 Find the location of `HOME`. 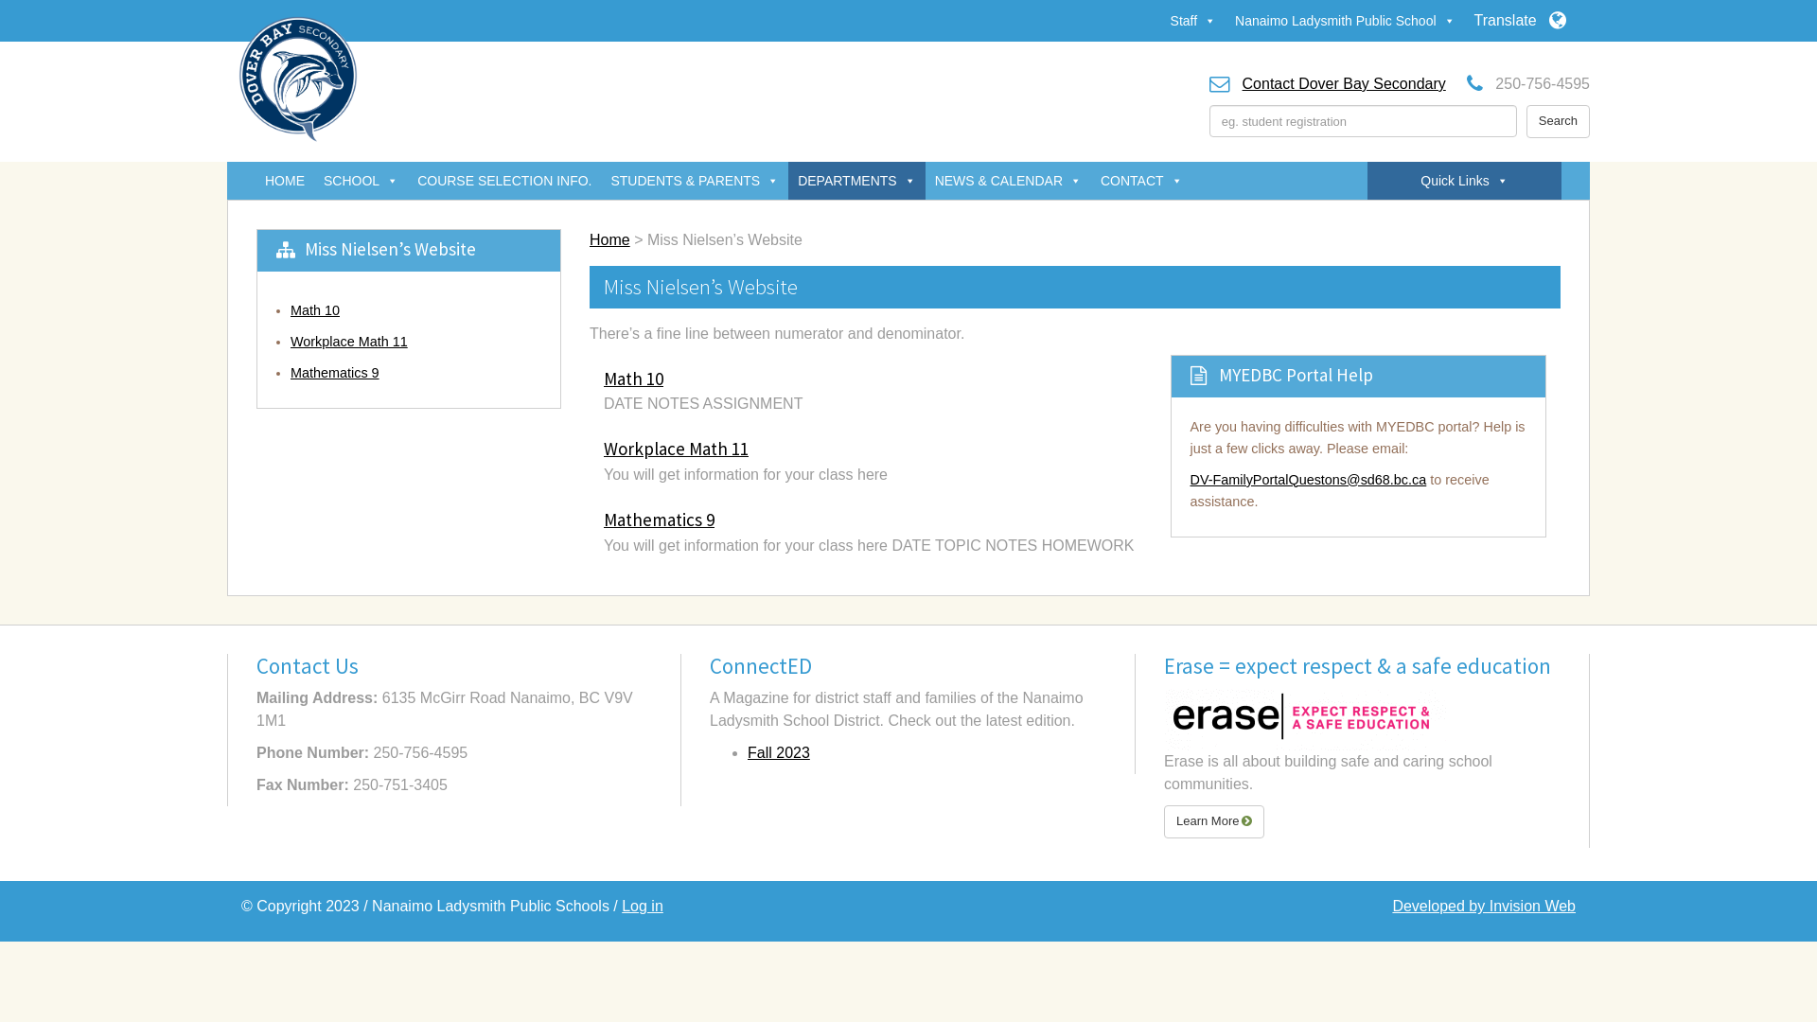

HOME is located at coordinates (285, 181).